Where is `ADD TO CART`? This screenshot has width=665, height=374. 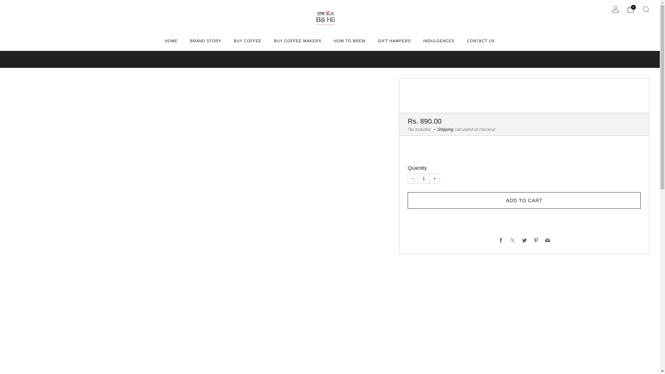 ADD TO CART is located at coordinates (524, 200).